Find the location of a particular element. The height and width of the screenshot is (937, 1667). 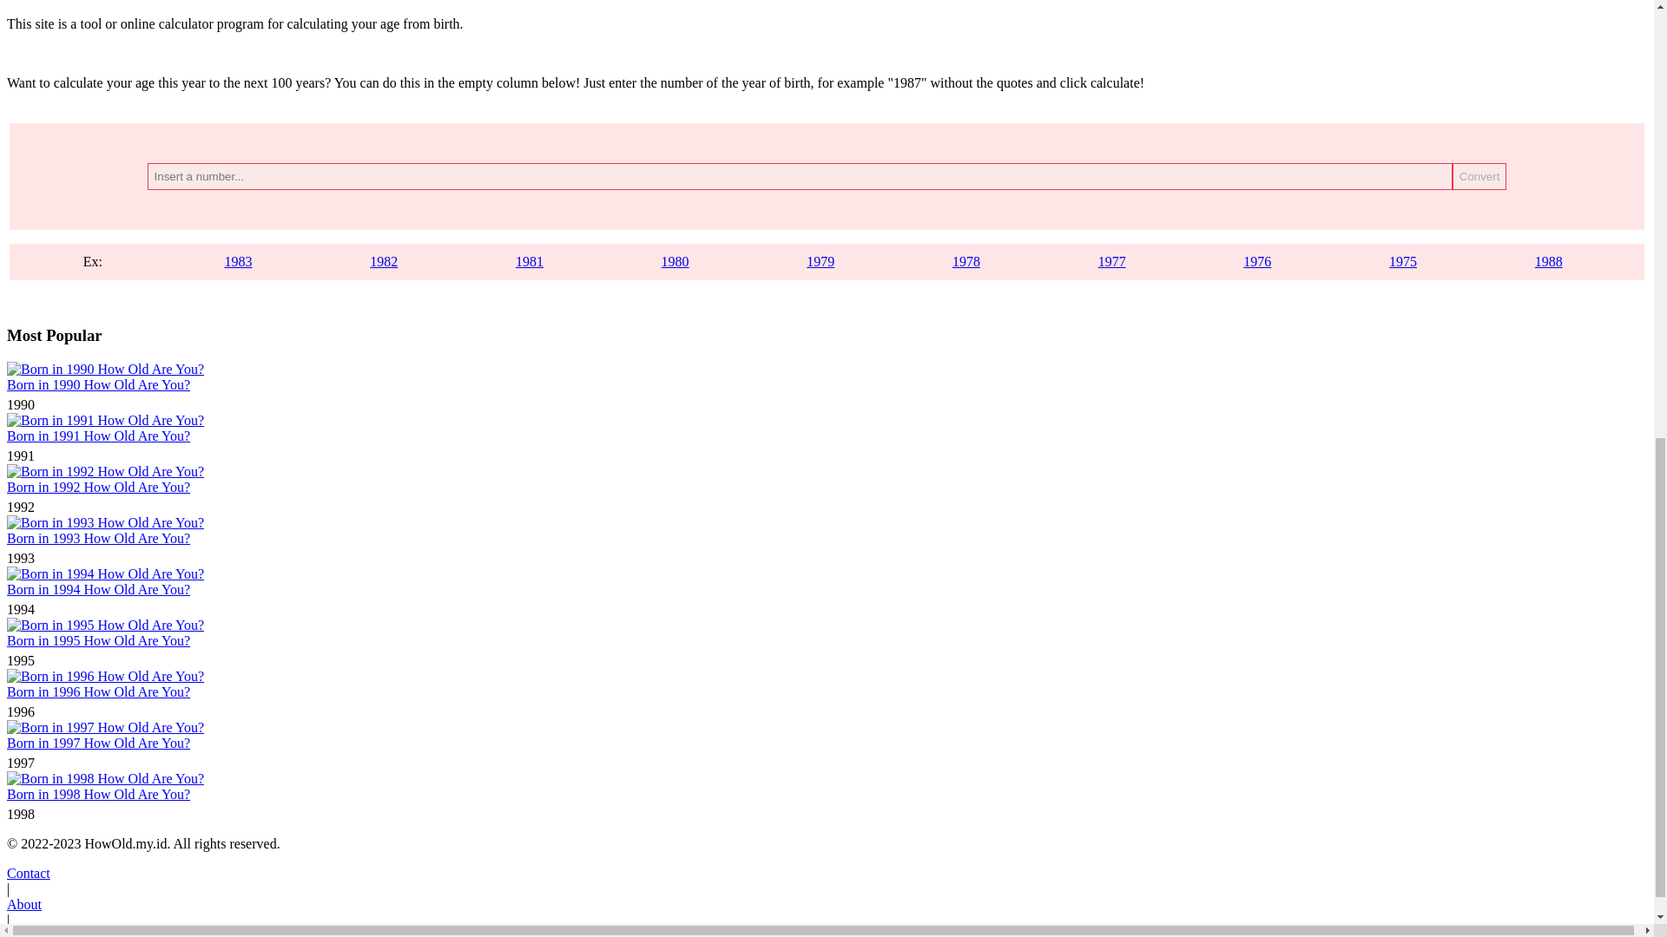

1983 is located at coordinates (239, 260).